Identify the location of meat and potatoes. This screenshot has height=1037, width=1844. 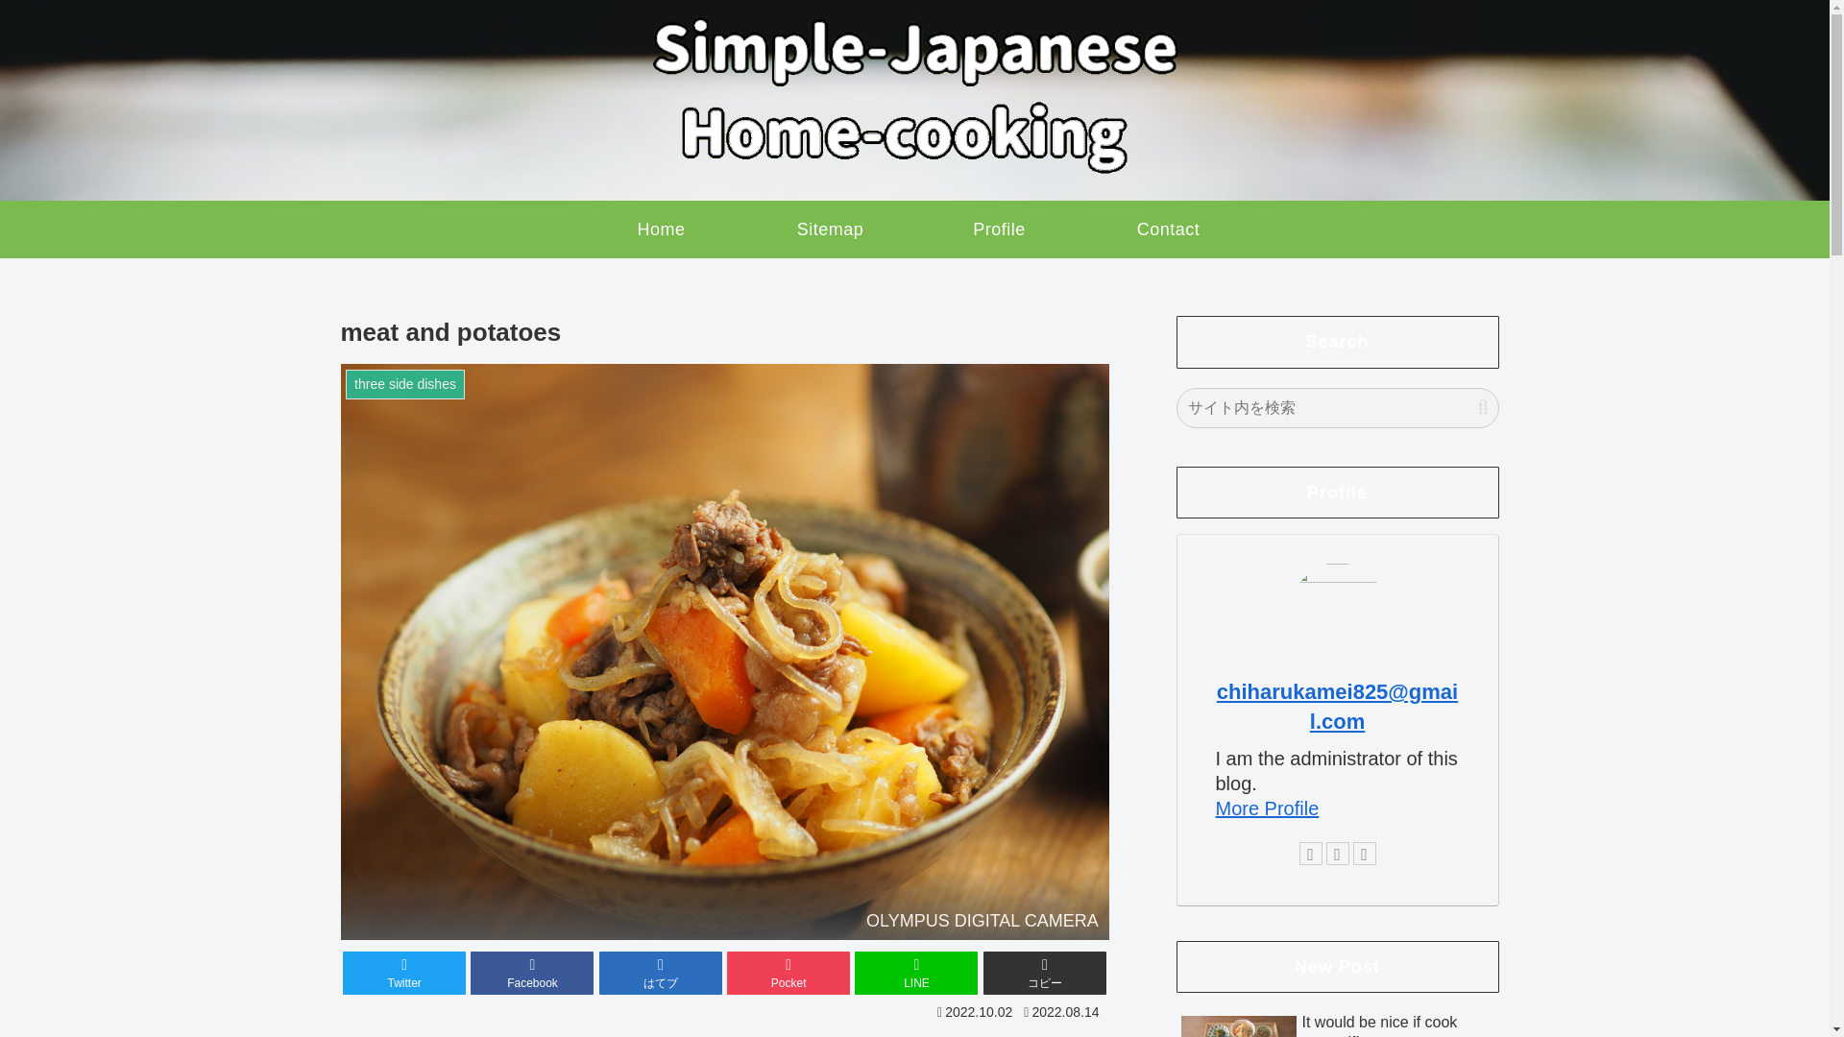
(661, 973).